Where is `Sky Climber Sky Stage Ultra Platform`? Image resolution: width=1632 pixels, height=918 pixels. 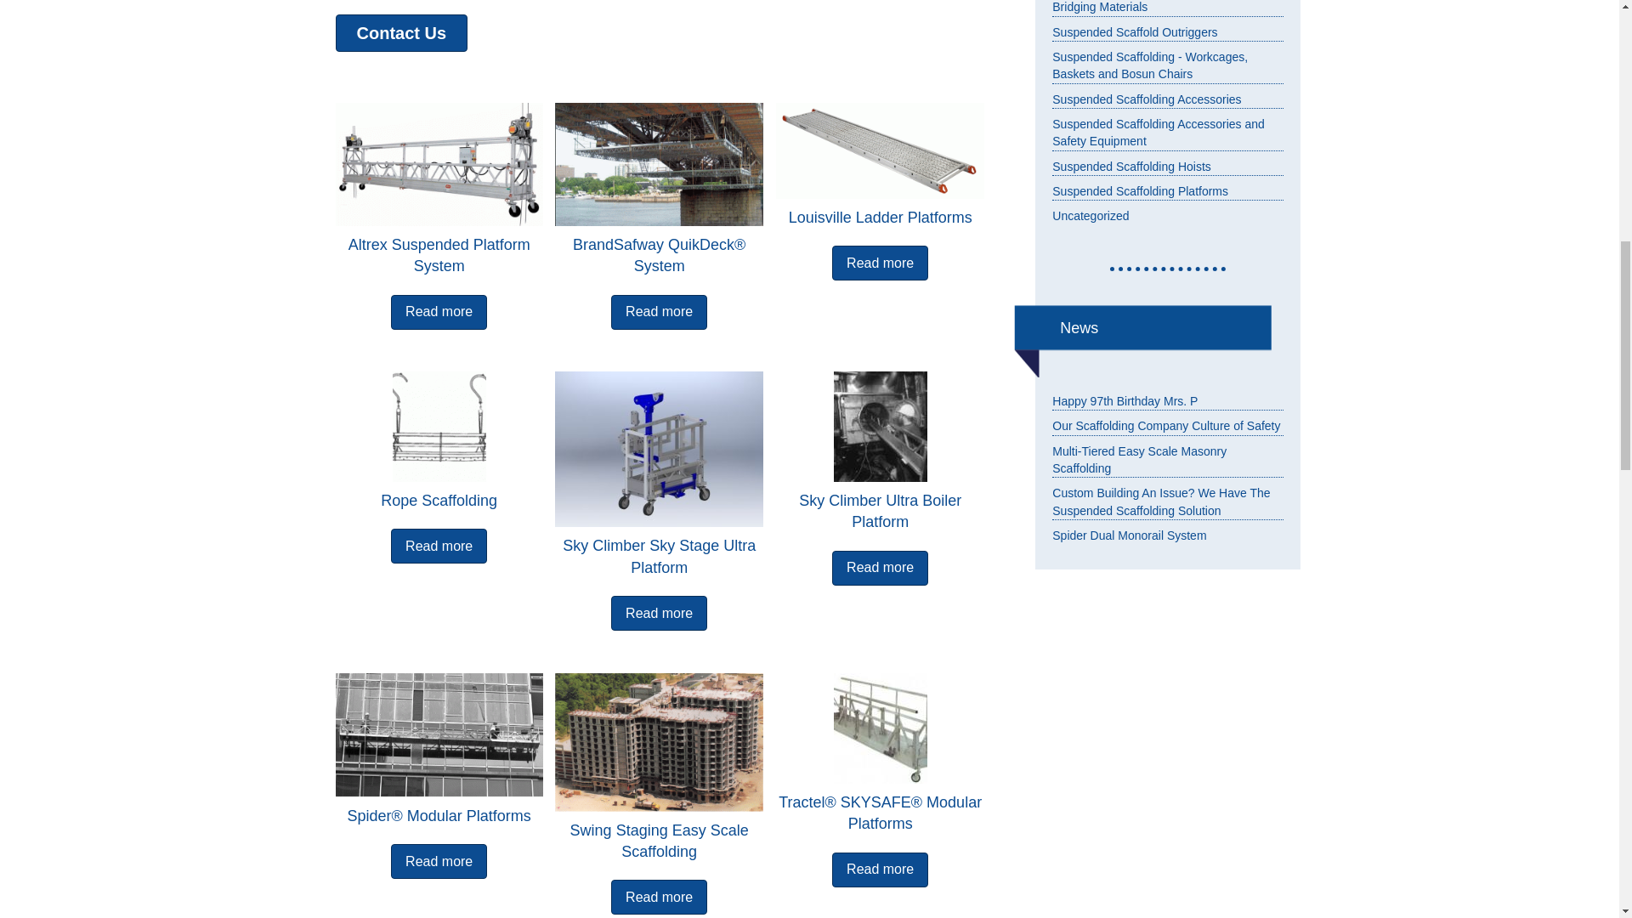 Sky Climber Sky Stage Ultra Platform is located at coordinates (659, 556).